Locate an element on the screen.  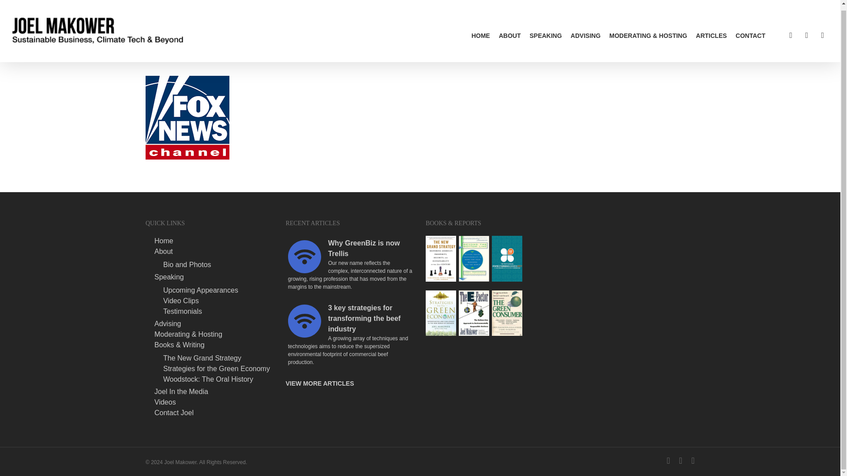
Why GreenBiz is now Trellis is located at coordinates (304, 257).